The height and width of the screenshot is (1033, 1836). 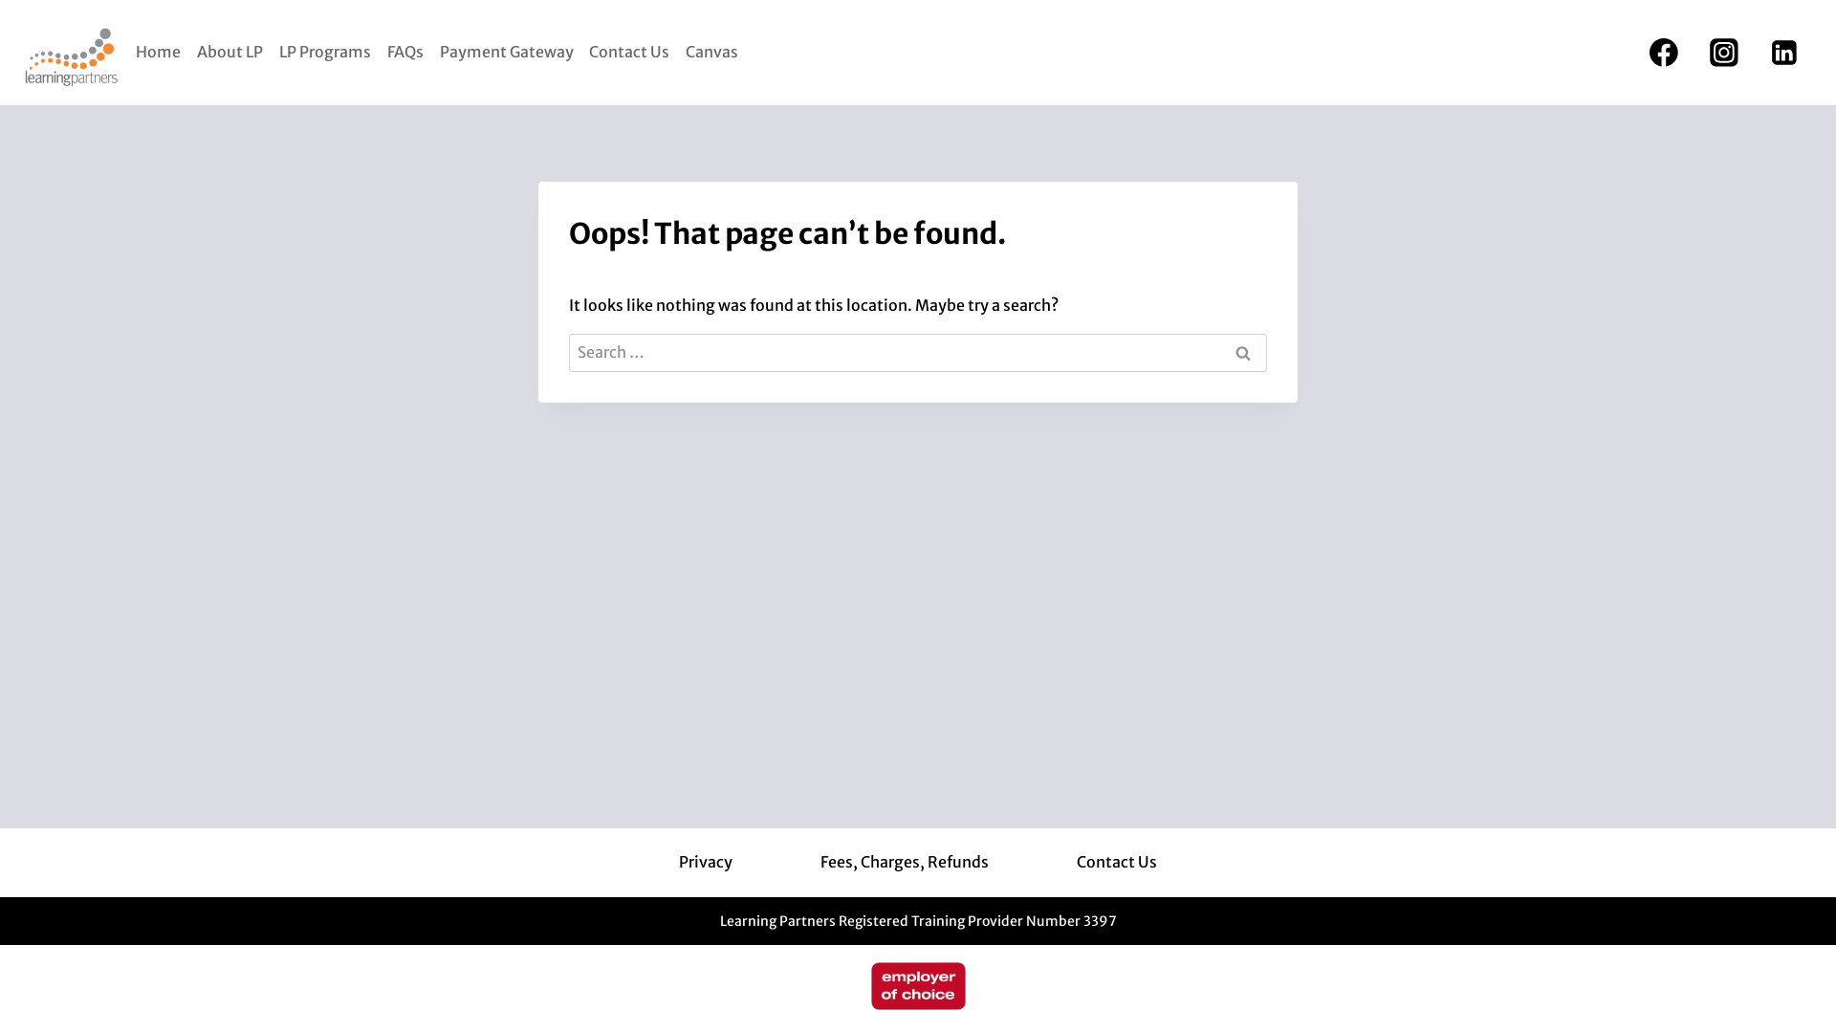 I want to click on Canvas, so click(x=712, y=52).